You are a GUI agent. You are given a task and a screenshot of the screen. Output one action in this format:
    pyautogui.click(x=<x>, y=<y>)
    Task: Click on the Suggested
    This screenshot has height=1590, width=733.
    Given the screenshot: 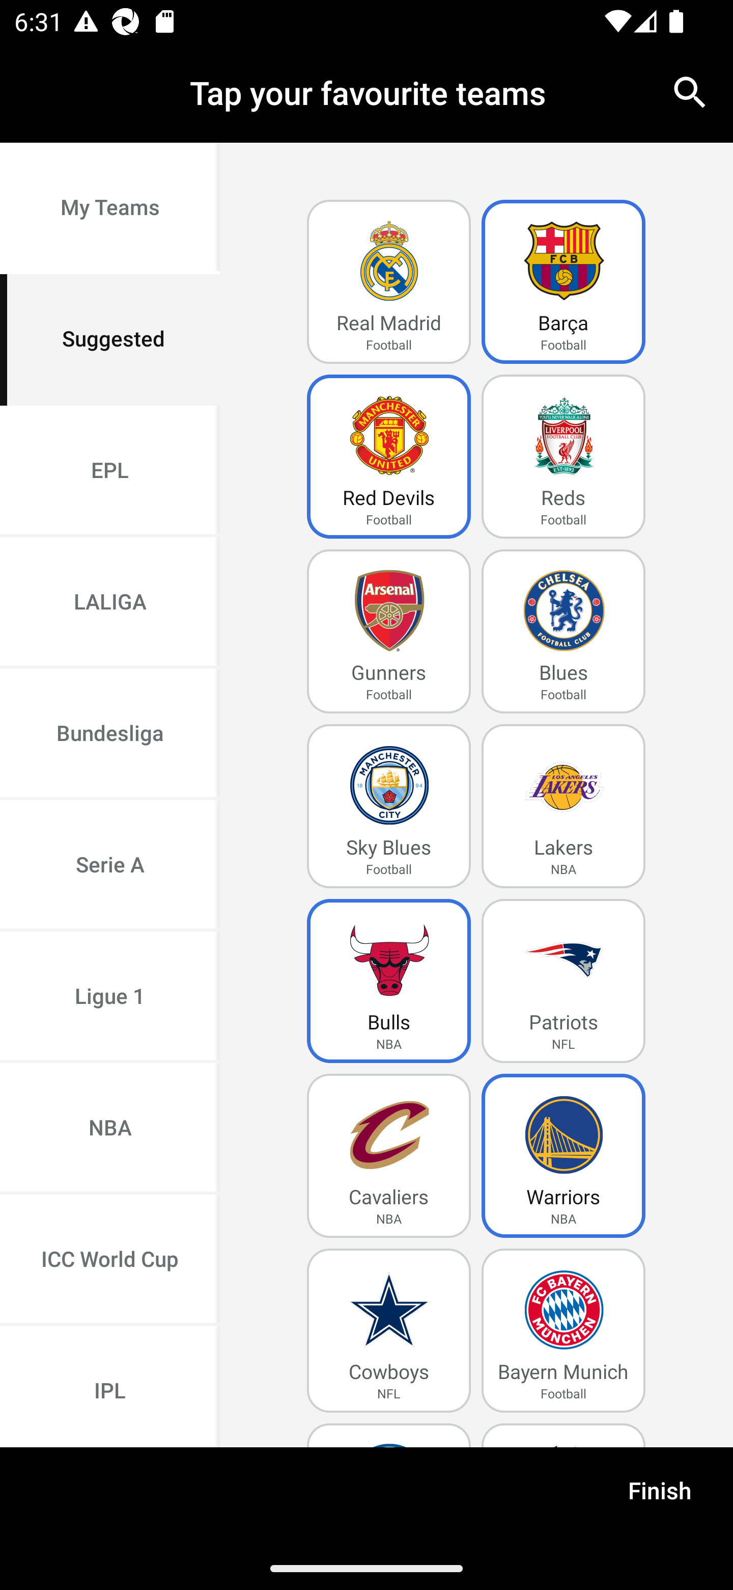 What is the action you would take?
    pyautogui.click(x=110, y=339)
    